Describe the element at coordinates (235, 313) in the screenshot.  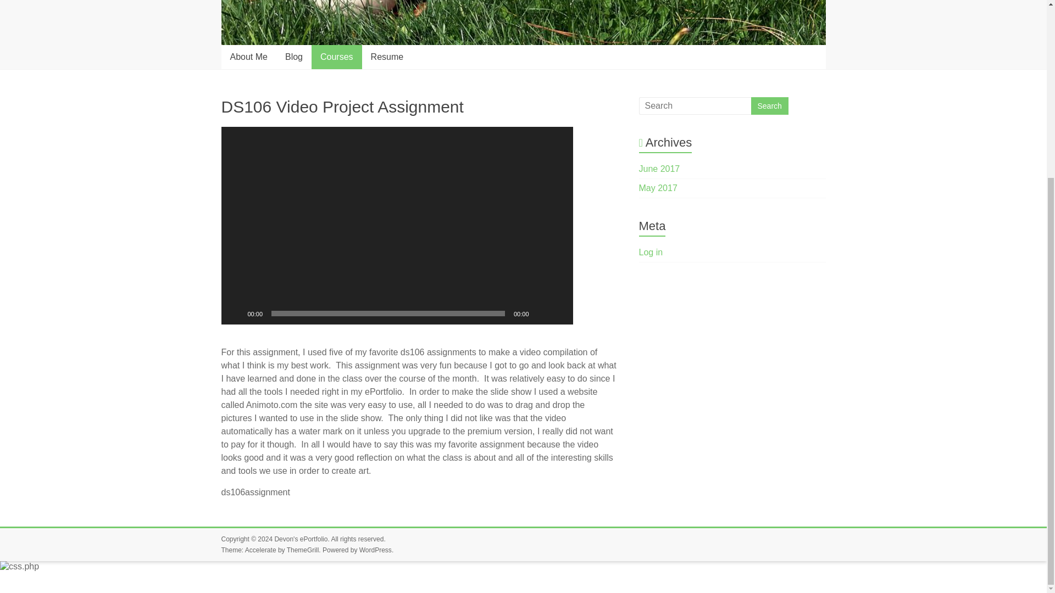
I see `Play` at that location.